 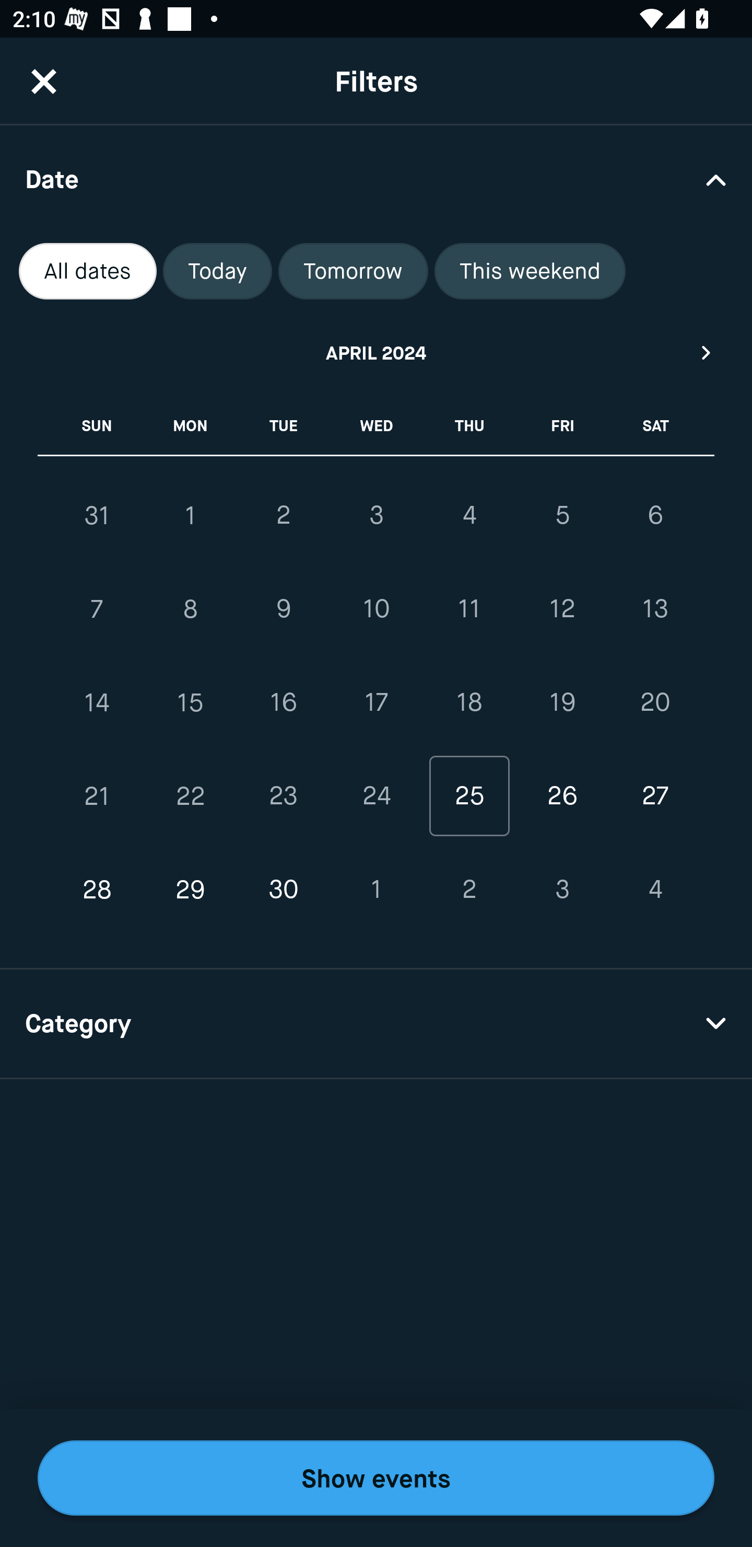 I want to click on 9, so click(x=283, y=609).